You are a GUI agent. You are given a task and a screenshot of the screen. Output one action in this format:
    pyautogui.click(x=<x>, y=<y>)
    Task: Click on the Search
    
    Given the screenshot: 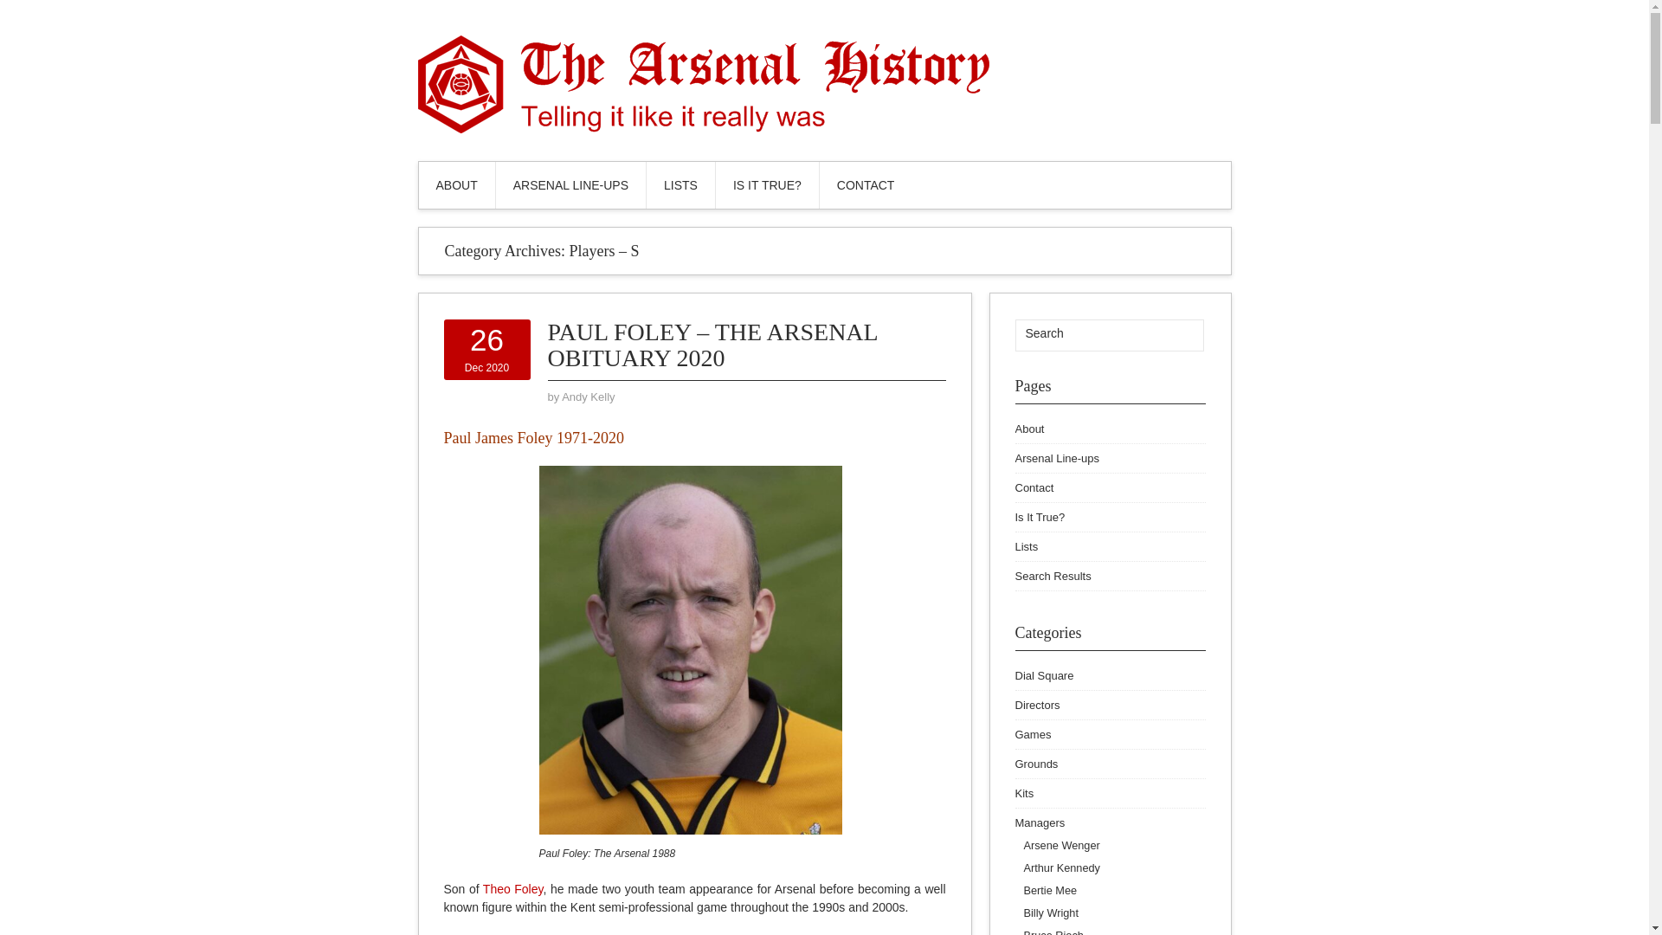 What is the action you would take?
    pyautogui.click(x=1090, y=332)
    